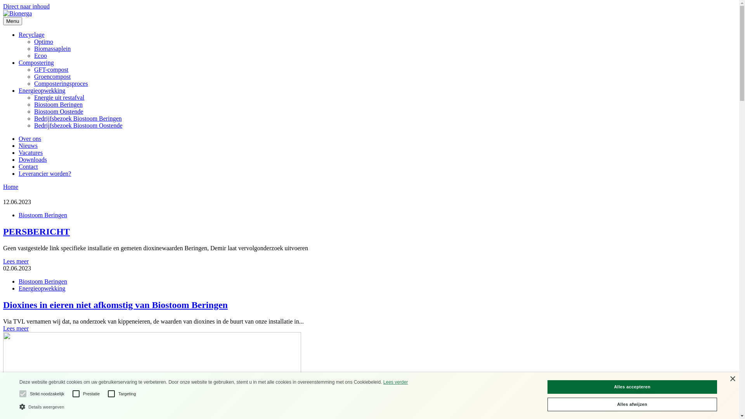 This screenshot has width=745, height=419. I want to click on Bedrijfsbezoek Biostoom Beringen, so click(78, 119).